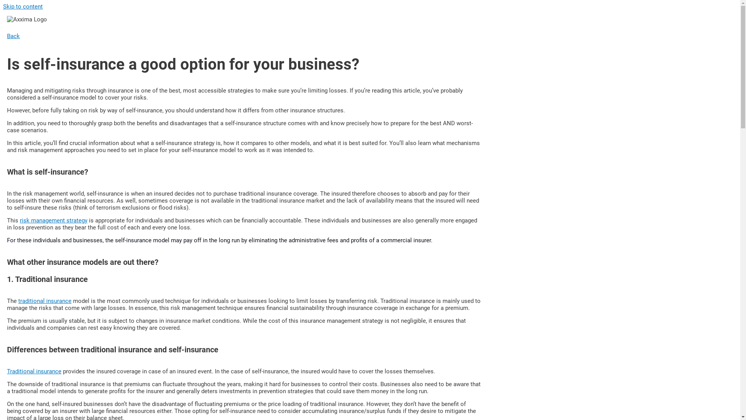  Describe the element at coordinates (34, 371) in the screenshot. I see `Traditional insurance` at that location.